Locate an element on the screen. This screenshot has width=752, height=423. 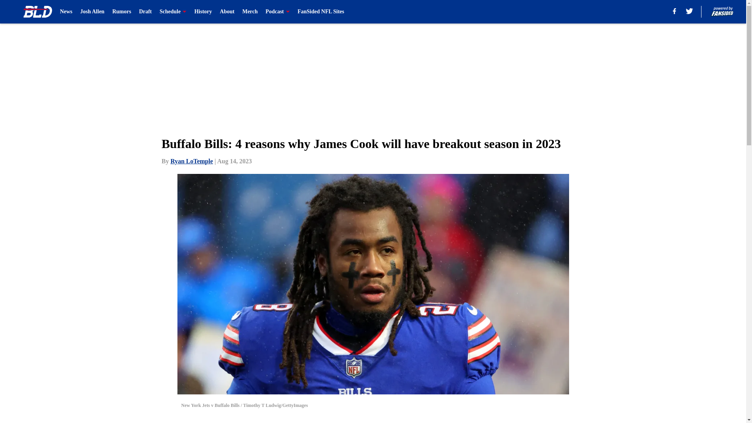
Ryan LoTemple is located at coordinates (192, 161).